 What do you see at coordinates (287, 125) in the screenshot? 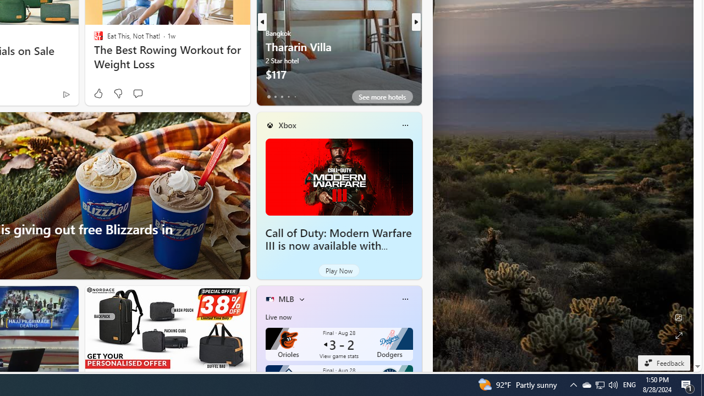
I see `Xbox` at bounding box center [287, 125].